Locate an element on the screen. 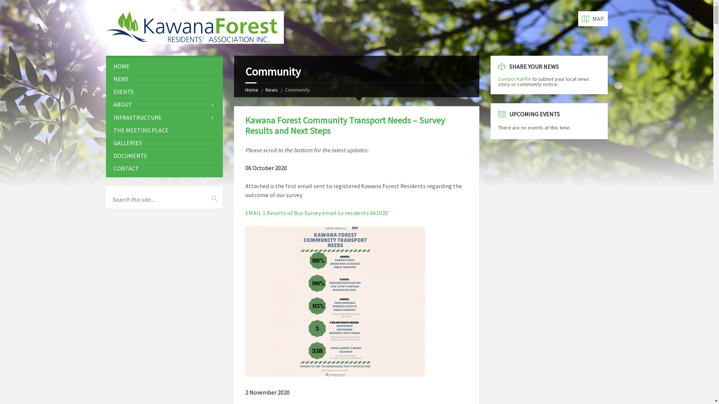 The height and width of the screenshot is (404, 719). Home is located at coordinates (252, 90).